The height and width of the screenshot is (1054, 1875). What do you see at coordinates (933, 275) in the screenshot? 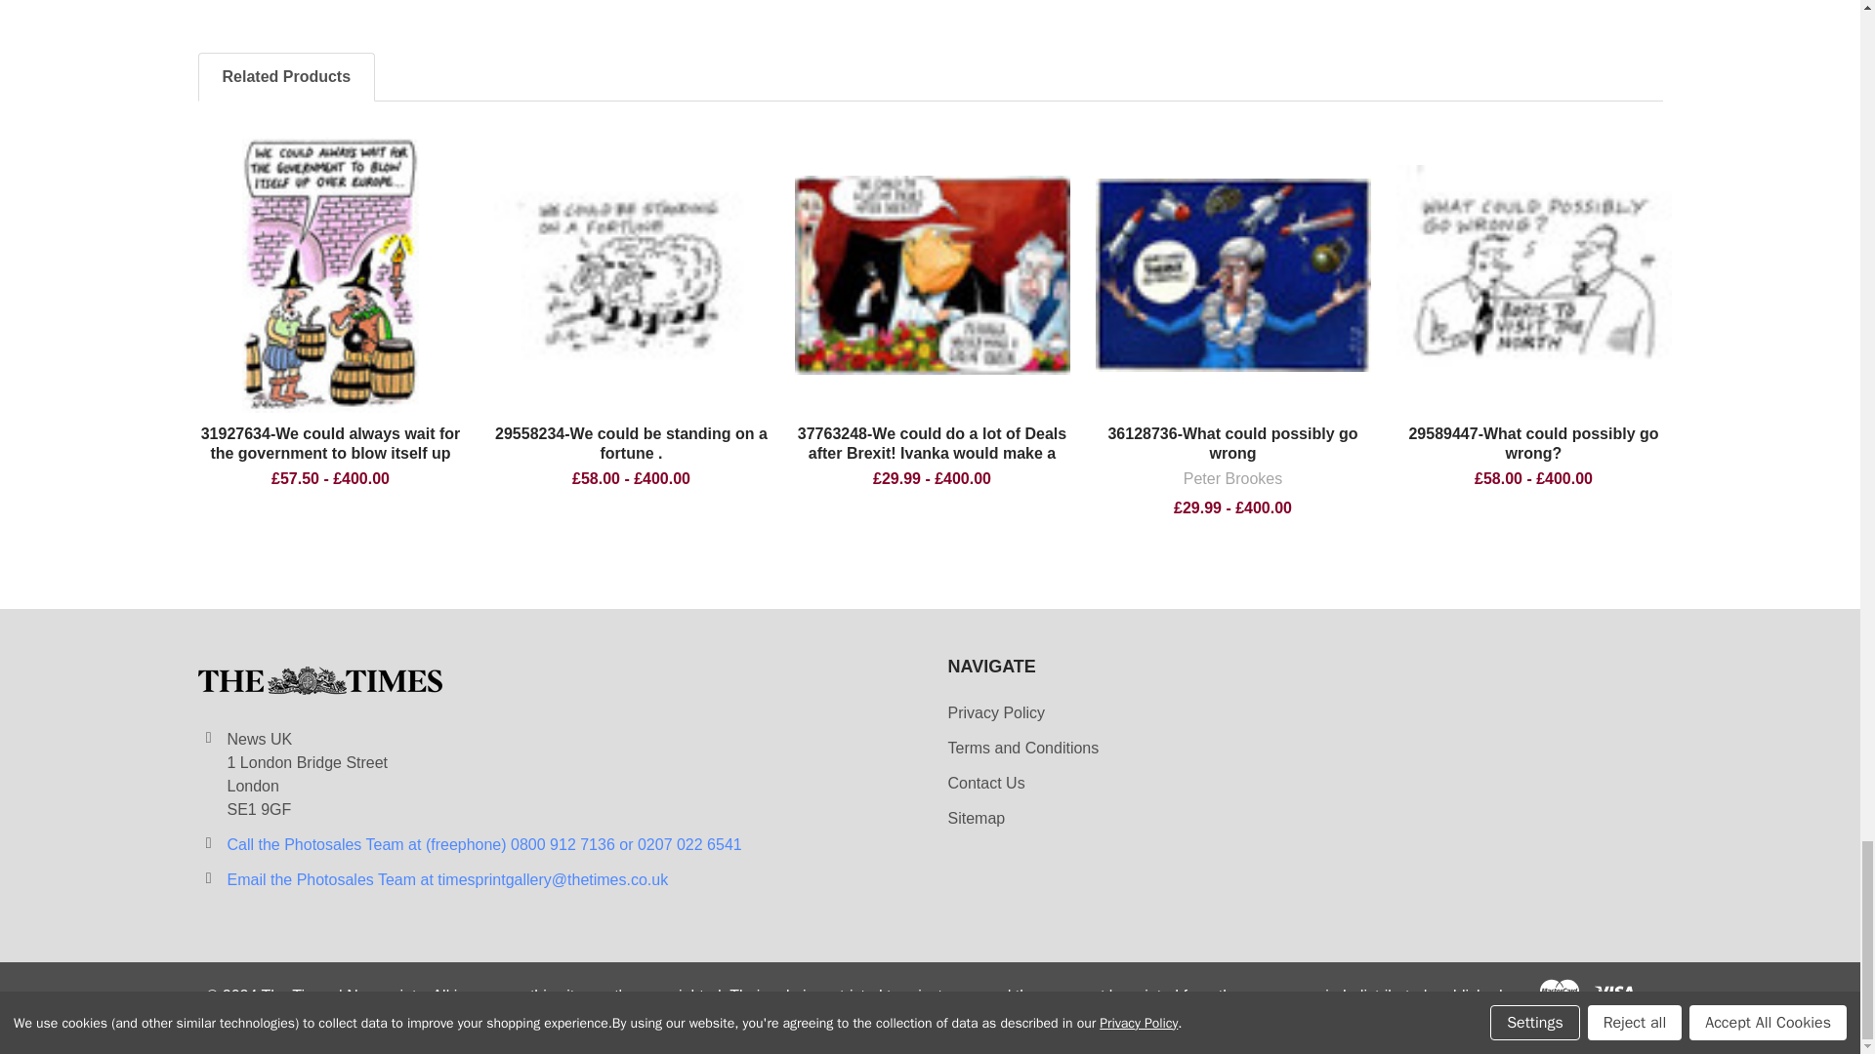
I see `image 1` at bounding box center [933, 275].